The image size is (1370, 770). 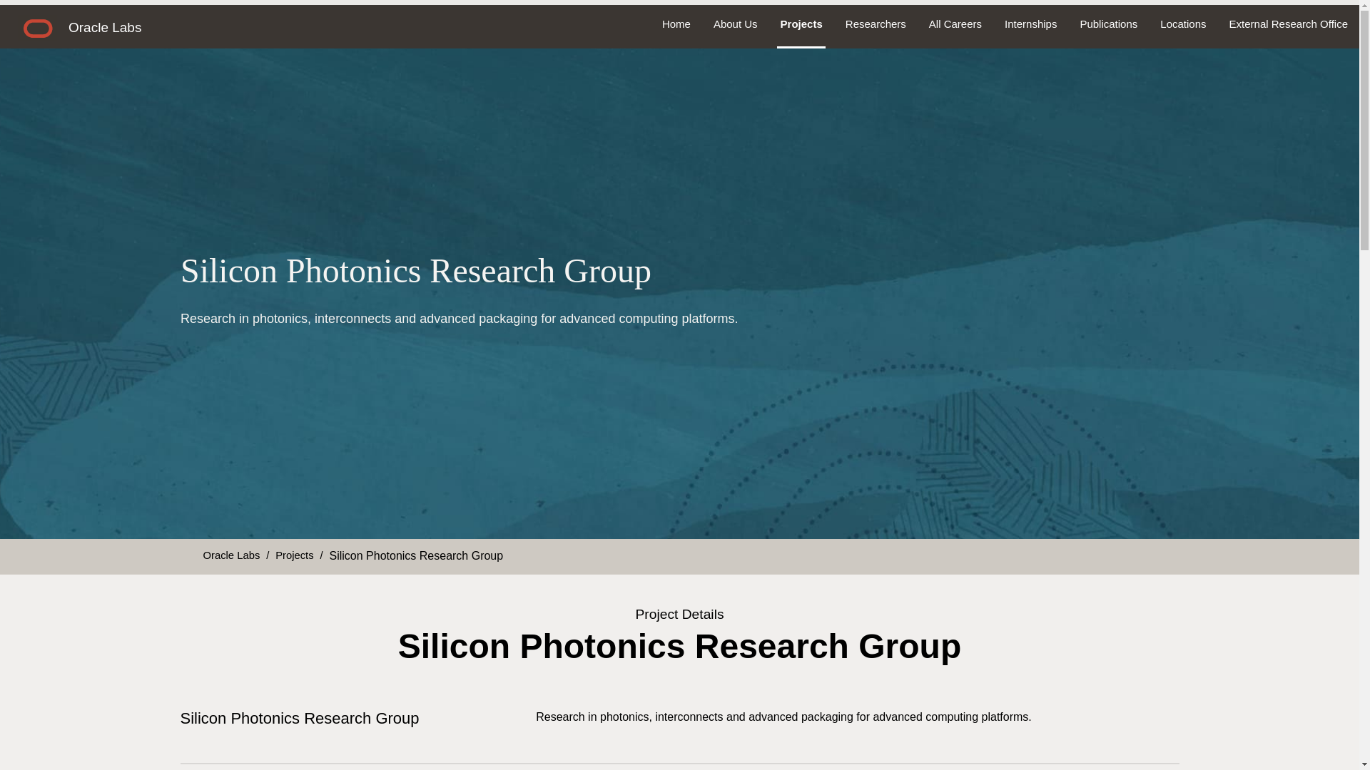 What do you see at coordinates (876, 24) in the screenshot?
I see `Researchers` at bounding box center [876, 24].